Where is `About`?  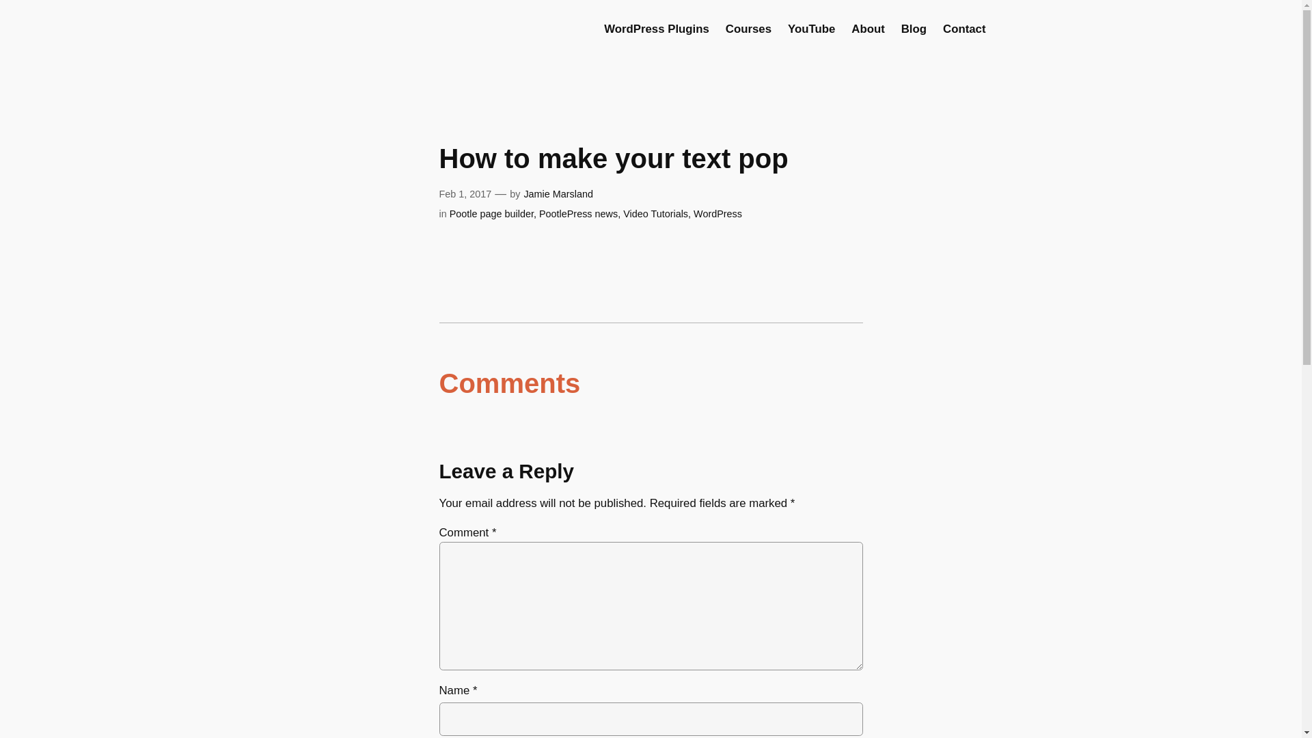
About is located at coordinates (868, 29).